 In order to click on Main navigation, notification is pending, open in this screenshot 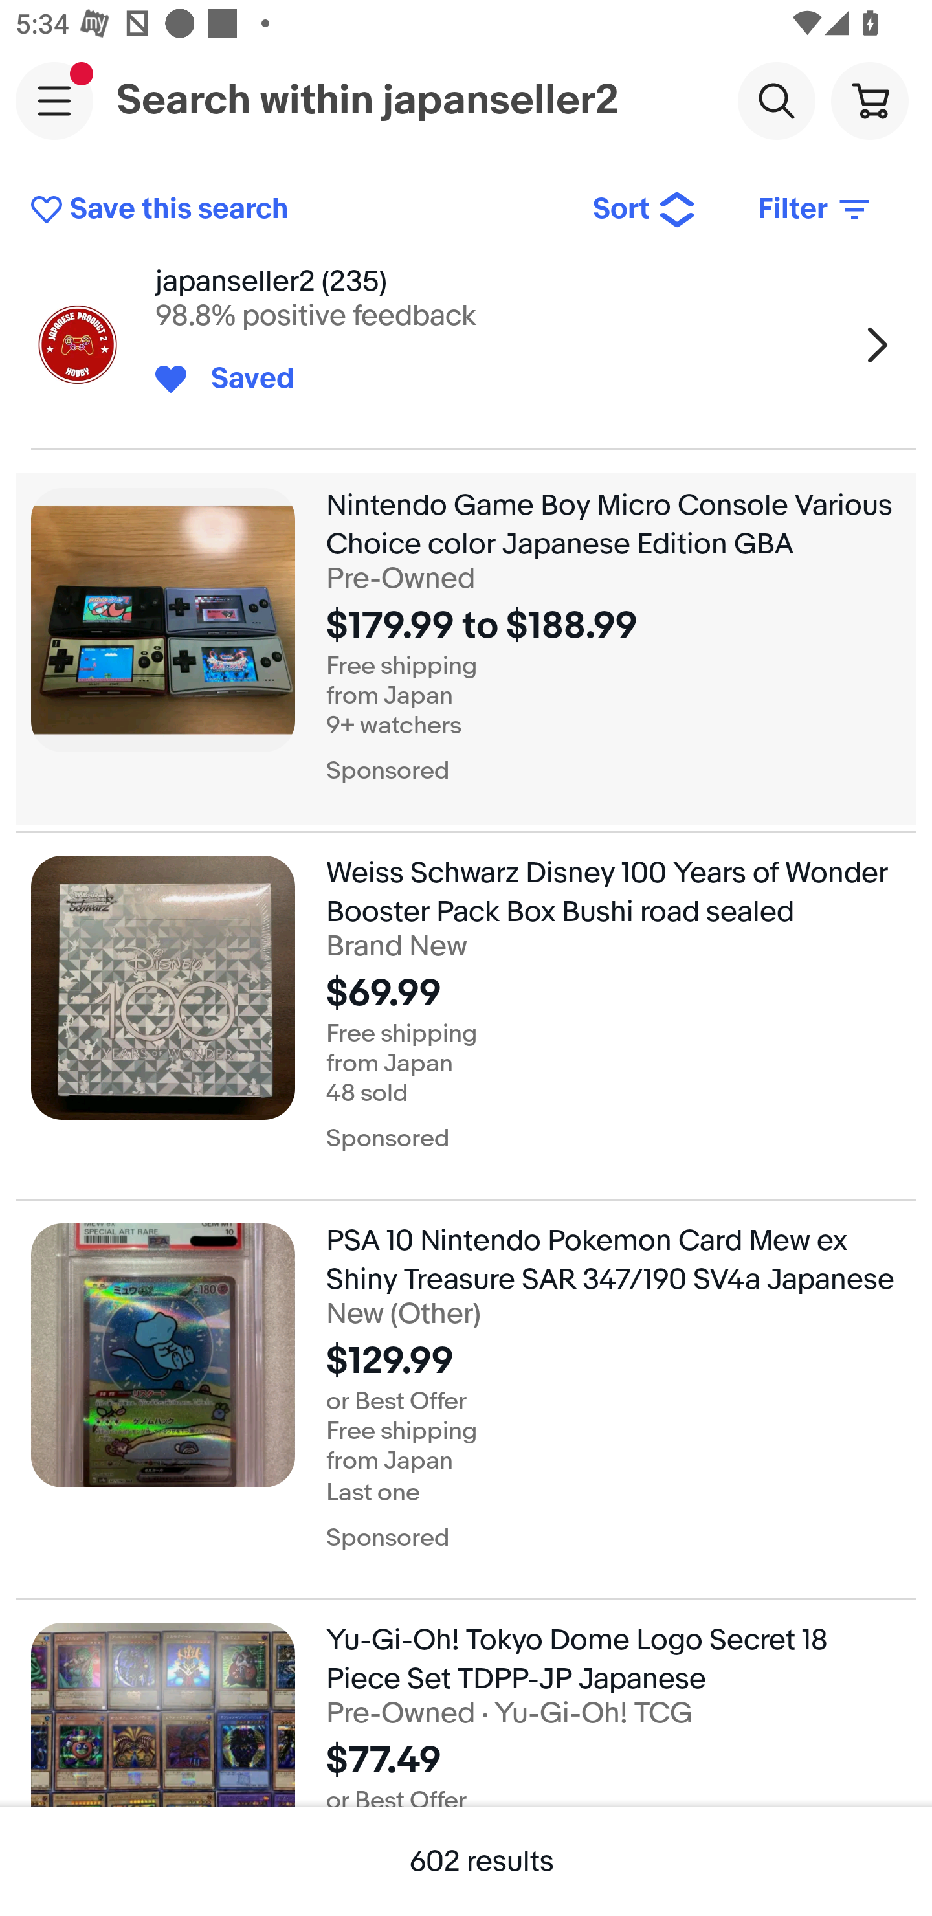, I will do `click(54, 100)`.